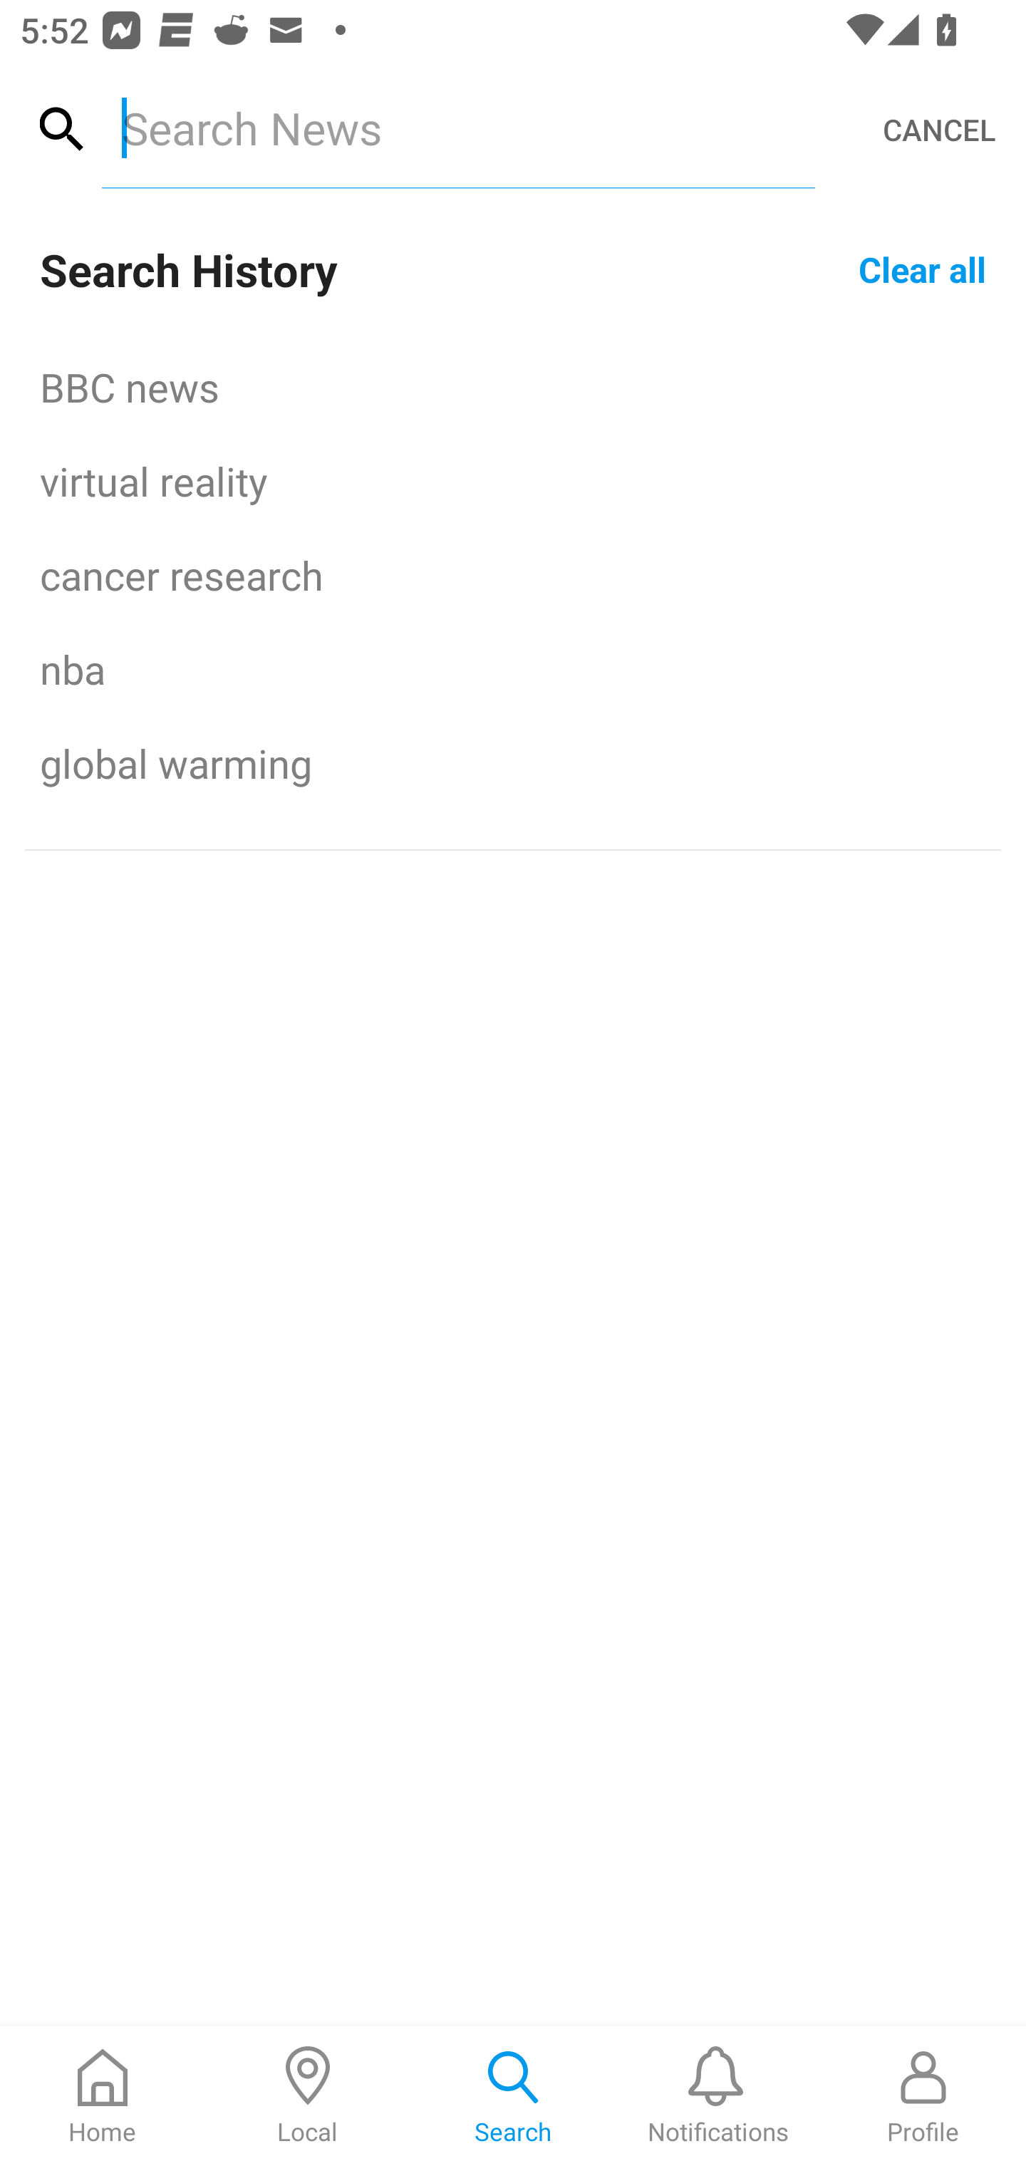  I want to click on Notifications, so click(718, 2096).